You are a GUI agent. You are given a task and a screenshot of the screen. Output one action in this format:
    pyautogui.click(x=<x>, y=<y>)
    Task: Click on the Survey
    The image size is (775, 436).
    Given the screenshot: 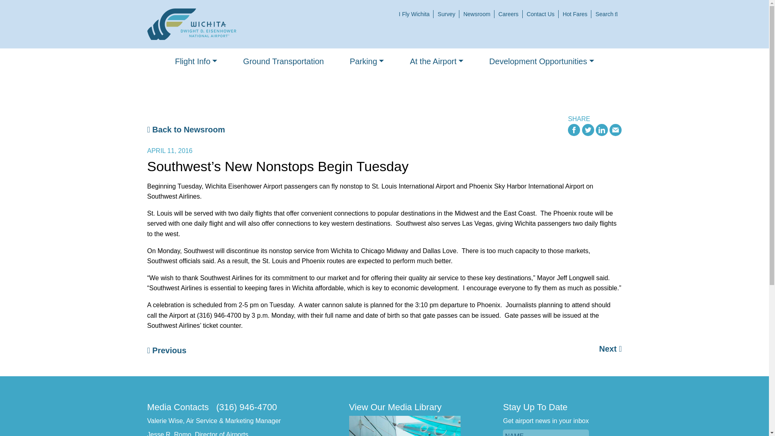 What is the action you would take?
    pyautogui.click(x=446, y=14)
    